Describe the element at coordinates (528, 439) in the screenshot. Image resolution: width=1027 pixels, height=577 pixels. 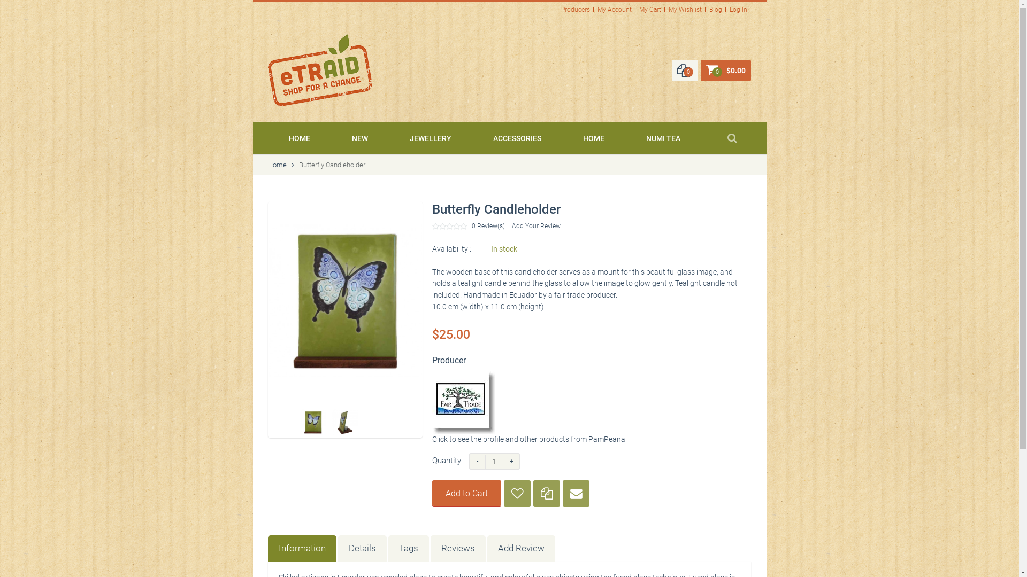
I see `Click to see the profile and other products from PamPeana` at that location.